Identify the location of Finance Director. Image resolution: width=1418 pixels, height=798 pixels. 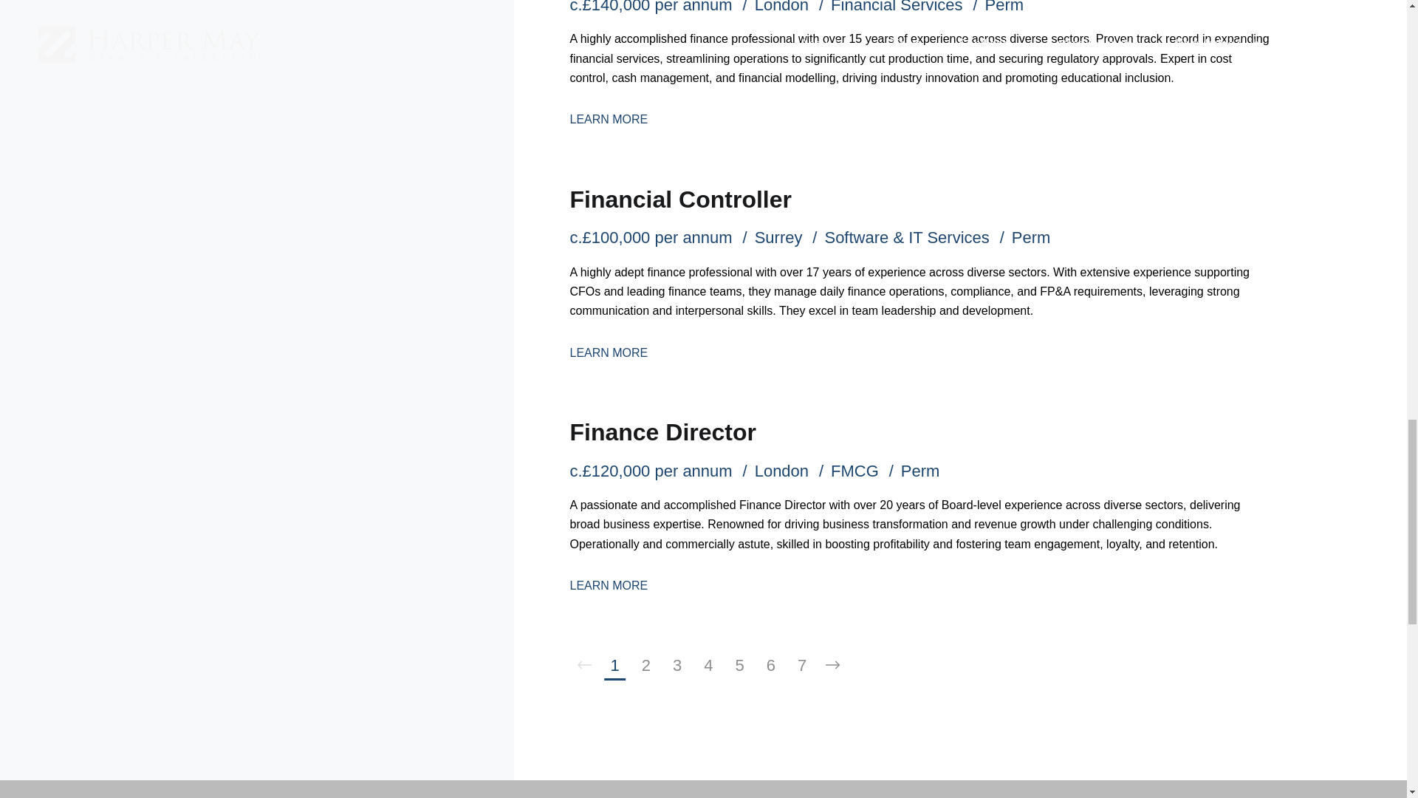
(662, 432).